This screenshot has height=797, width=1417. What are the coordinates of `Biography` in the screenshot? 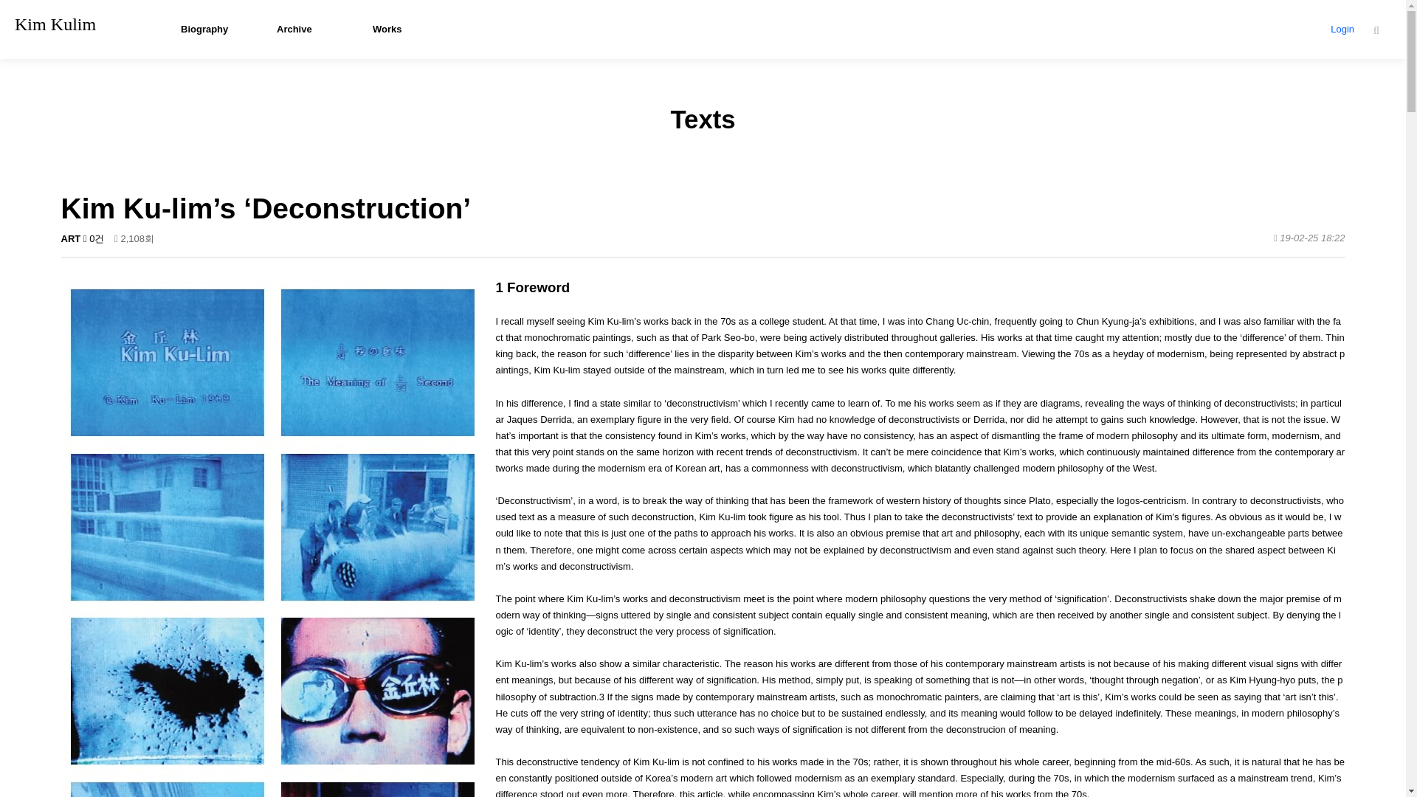 It's located at (218, 30).